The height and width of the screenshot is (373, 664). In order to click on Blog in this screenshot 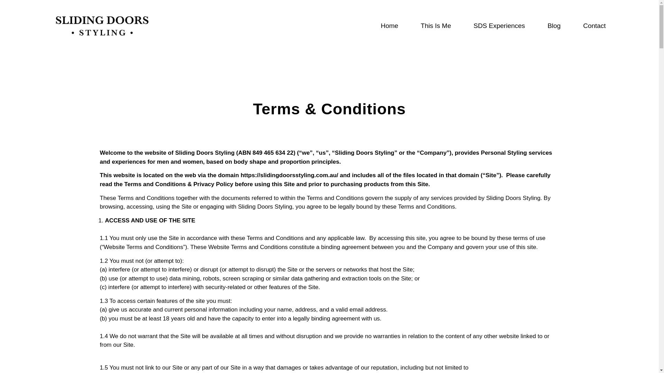, I will do `click(554, 26)`.